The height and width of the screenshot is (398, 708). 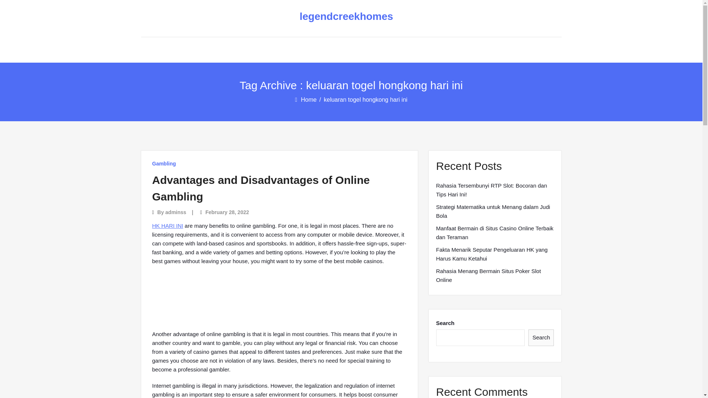 What do you see at coordinates (176, 212) in the screenshot?
I see `adminss` at bounding box center [176, 212].